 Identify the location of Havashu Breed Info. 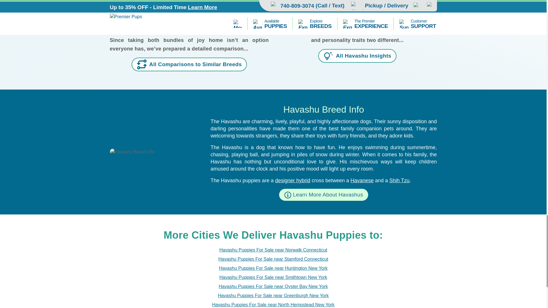
(155, 152).